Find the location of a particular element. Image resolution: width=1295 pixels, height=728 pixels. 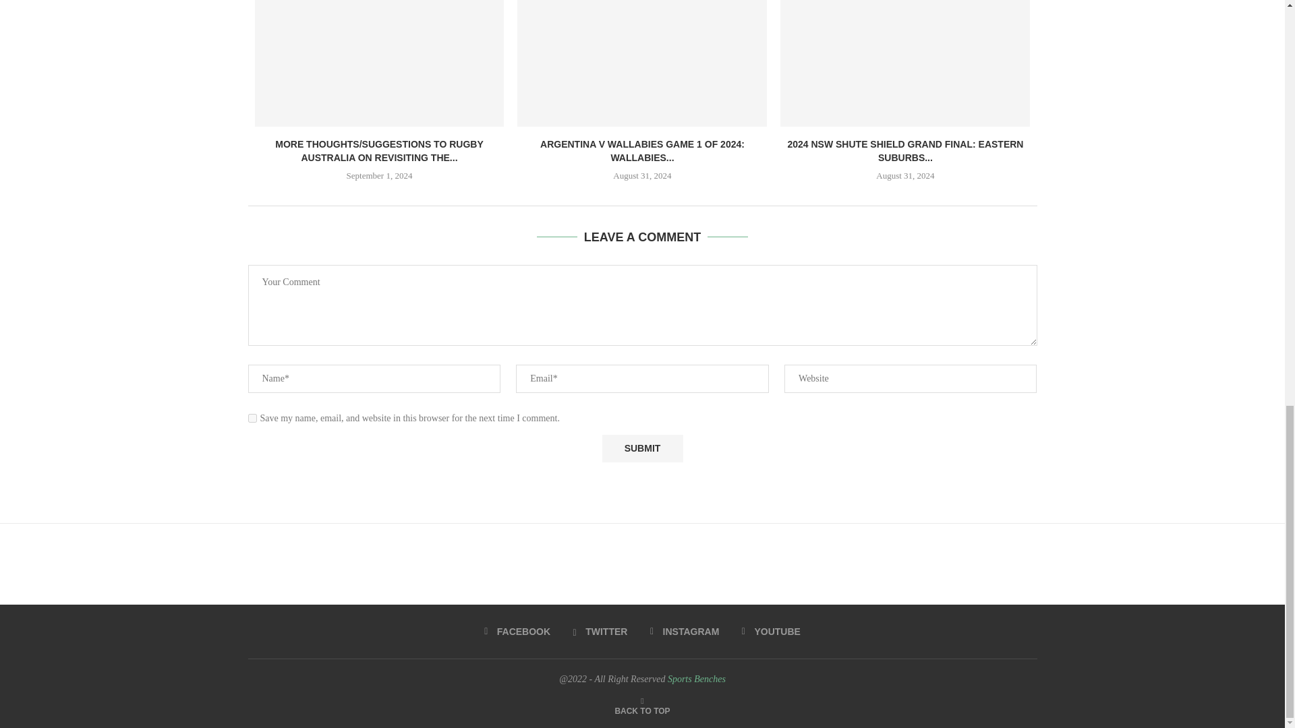

yes is located at coordinates (252, 418).